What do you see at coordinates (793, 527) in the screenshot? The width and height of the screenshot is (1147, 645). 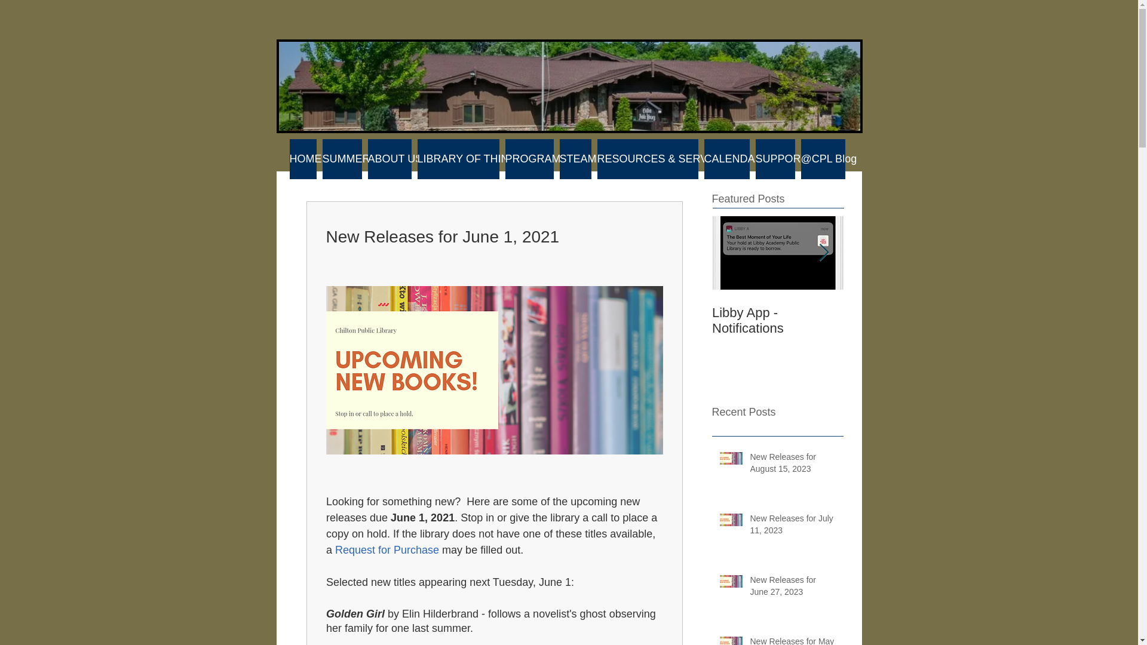 I see `New Releases for July 11, 2023` at bounding box center [793, 527].